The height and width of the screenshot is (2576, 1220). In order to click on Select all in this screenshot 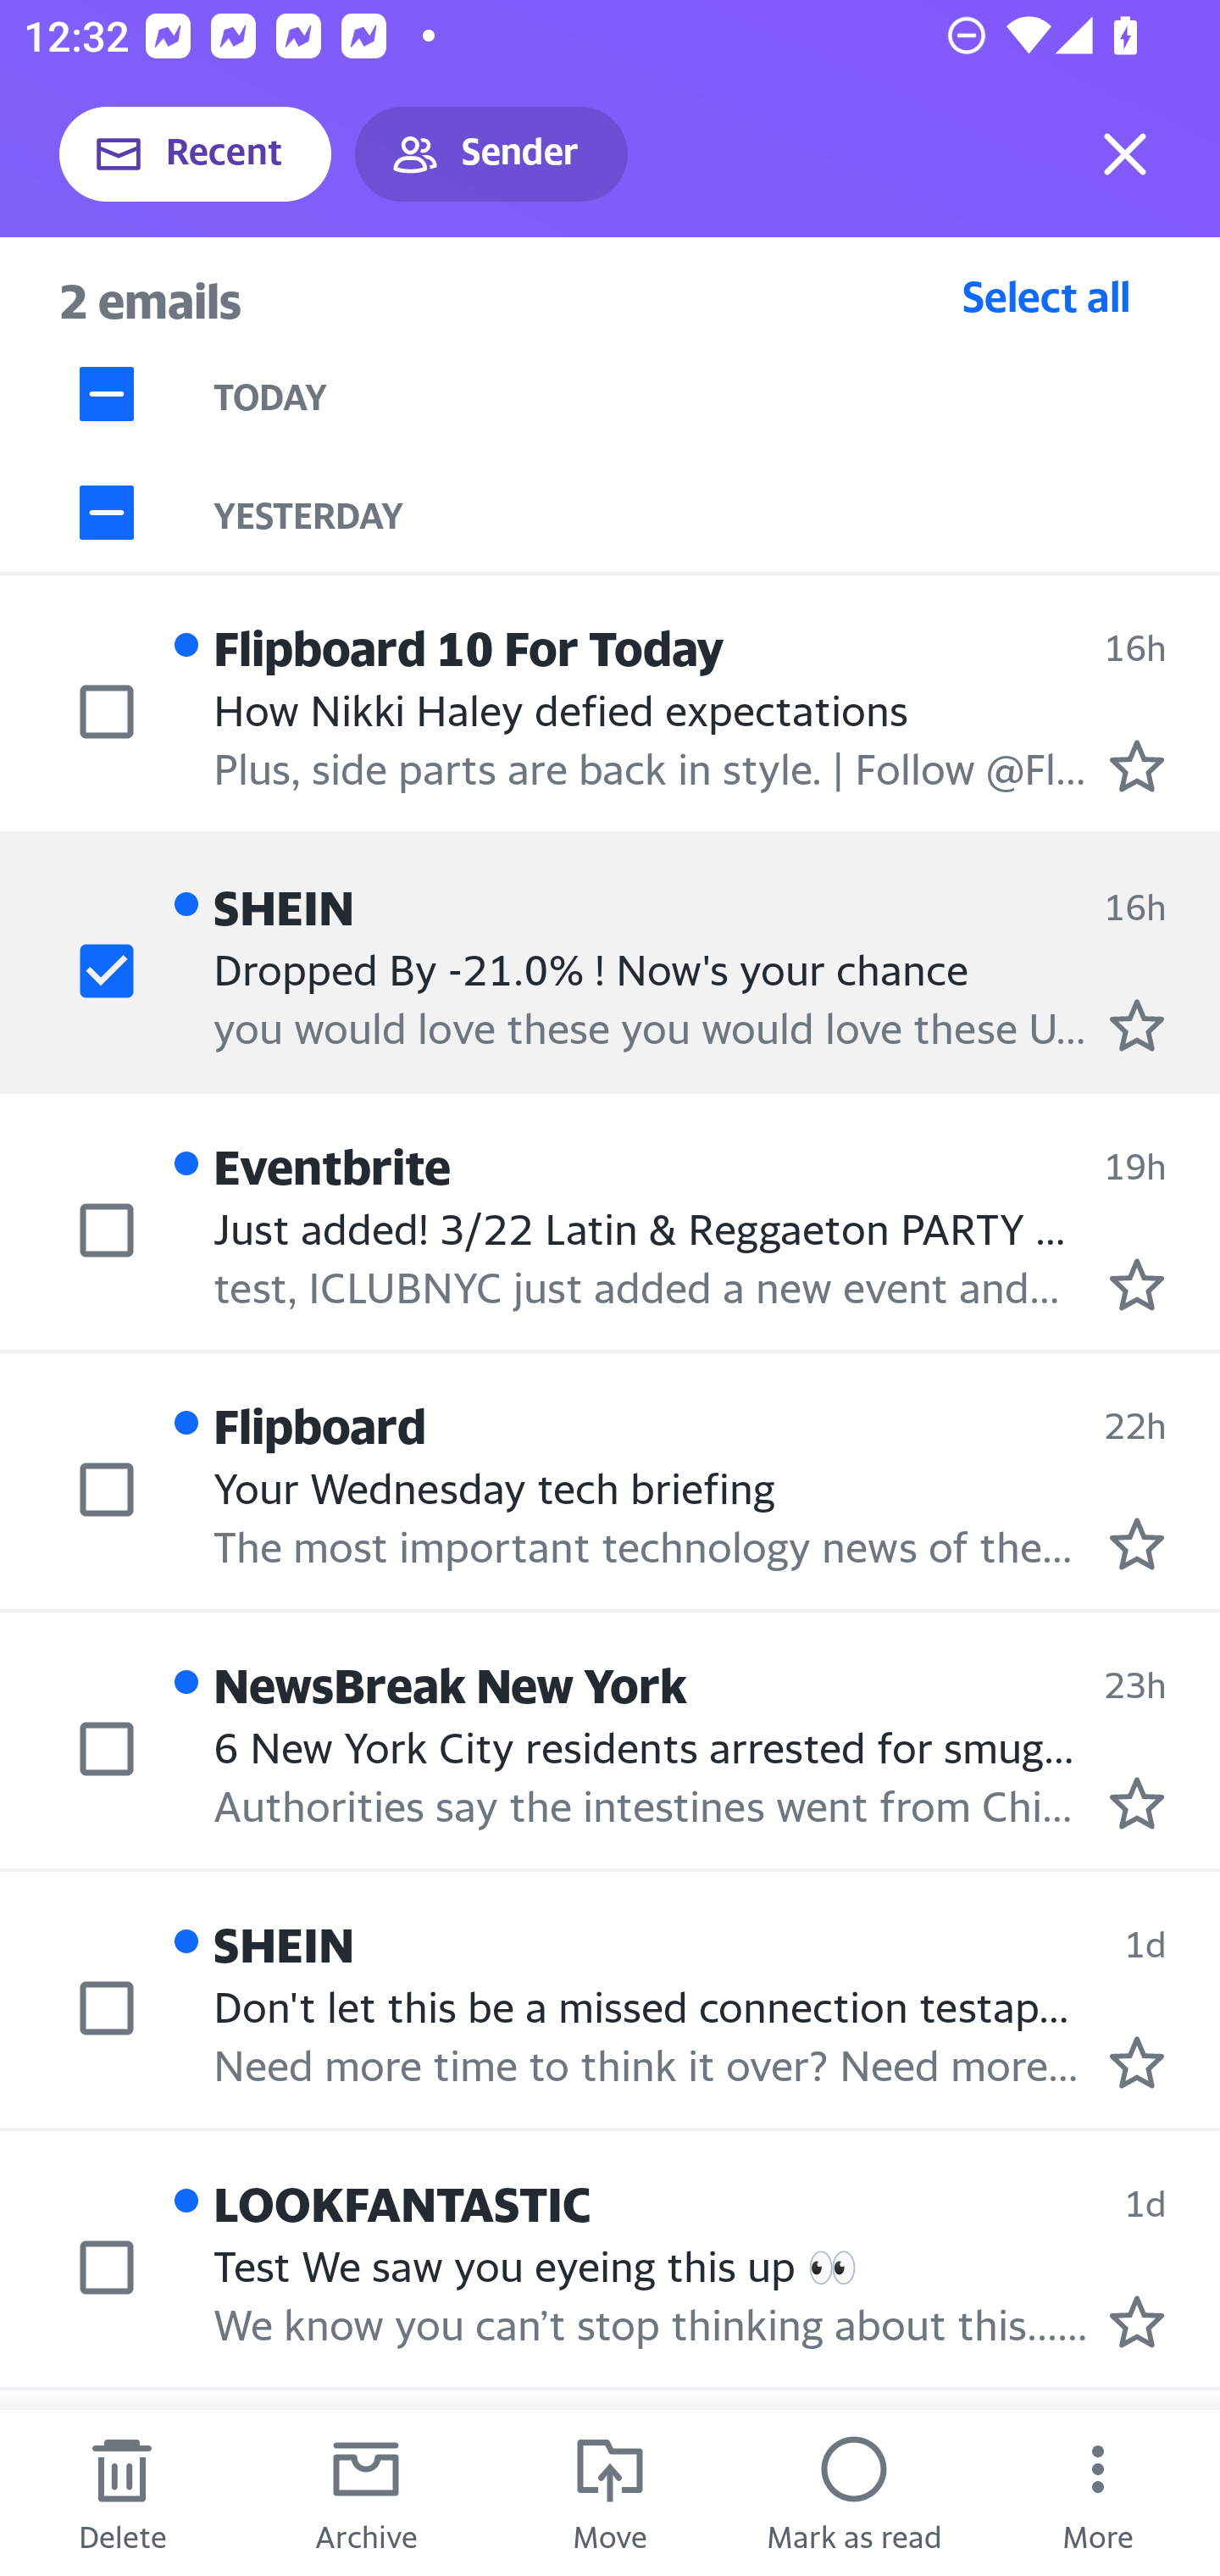, I will do `click(1046, 296)`.